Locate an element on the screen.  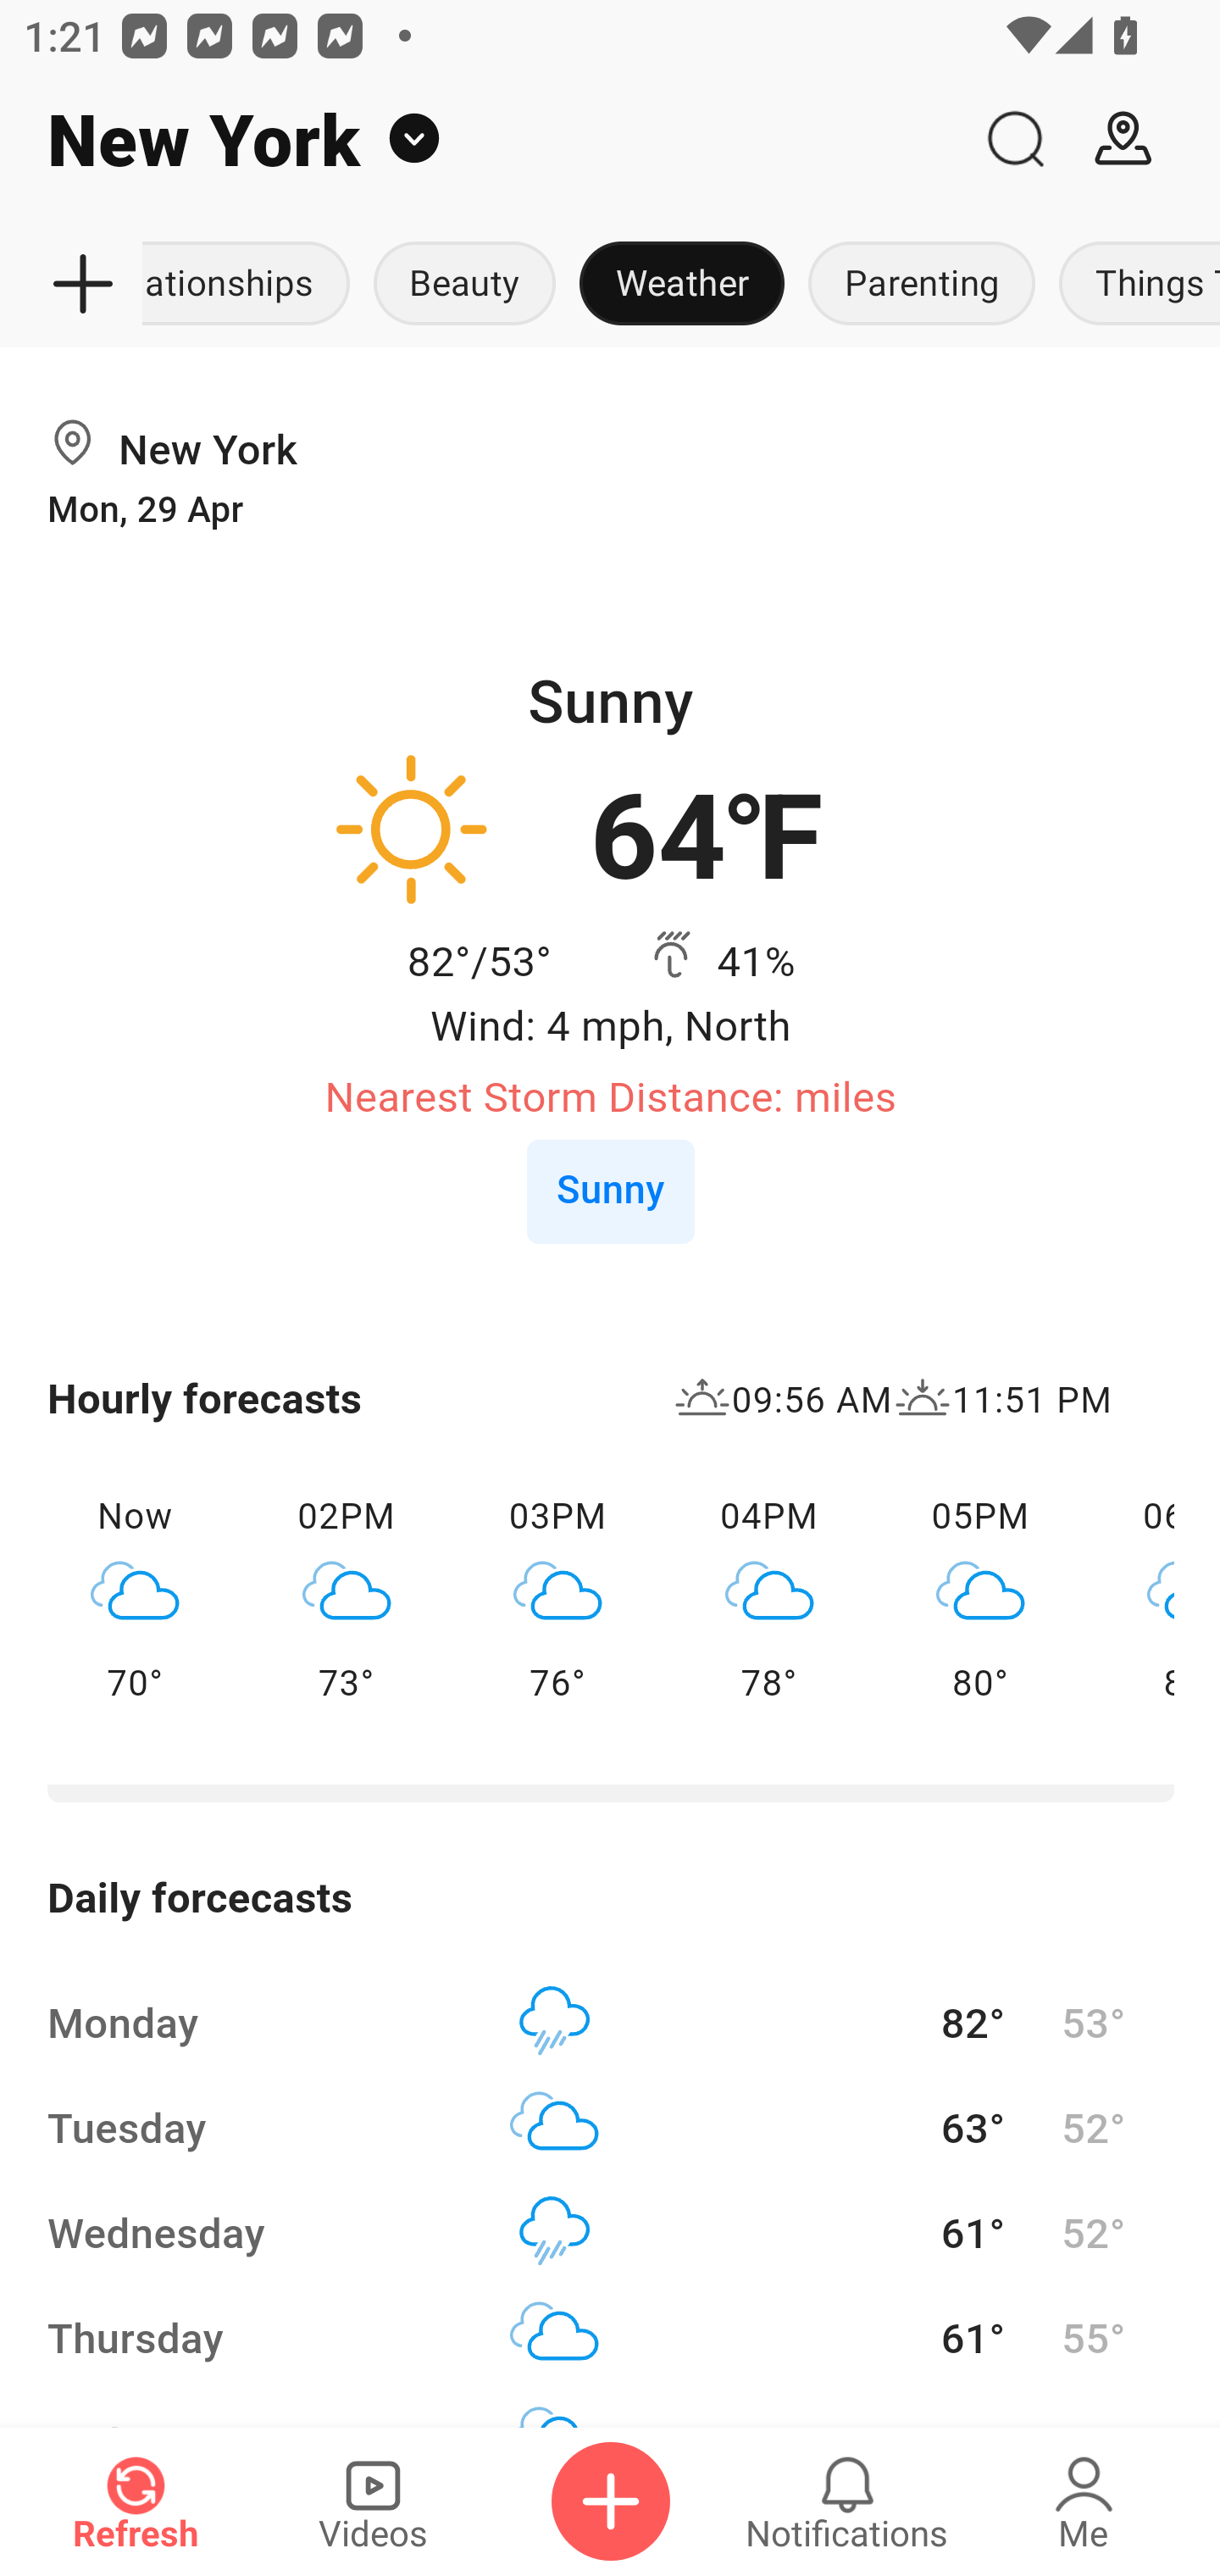
Relationships is located at coordinates (252, 285).